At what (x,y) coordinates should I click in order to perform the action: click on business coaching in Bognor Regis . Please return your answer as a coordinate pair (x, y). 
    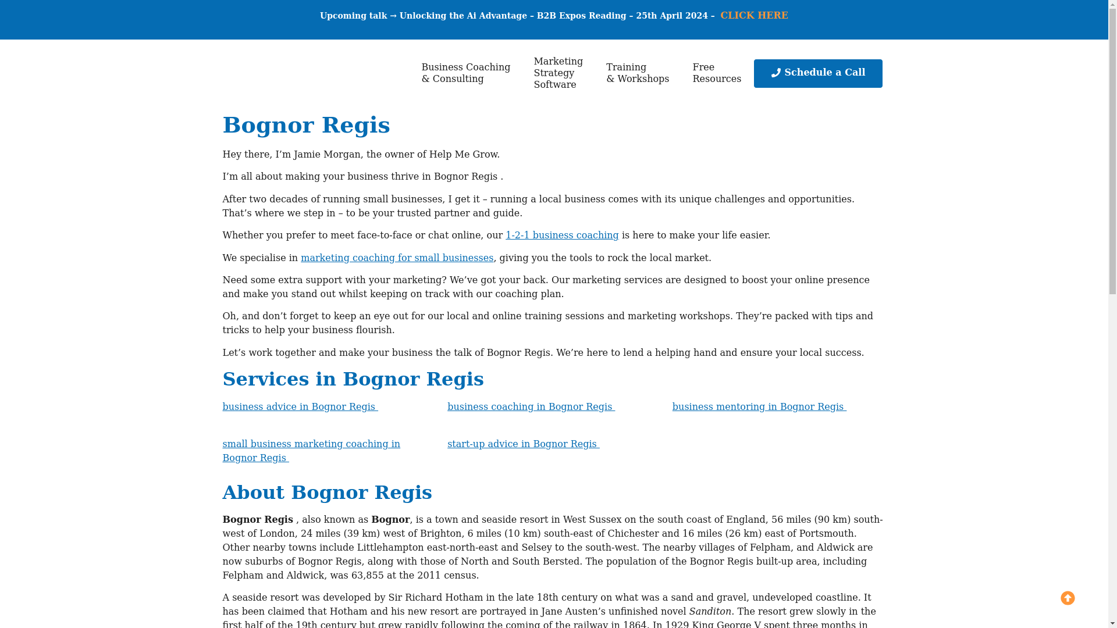
    Looking at the image, I should click on (717, 73).